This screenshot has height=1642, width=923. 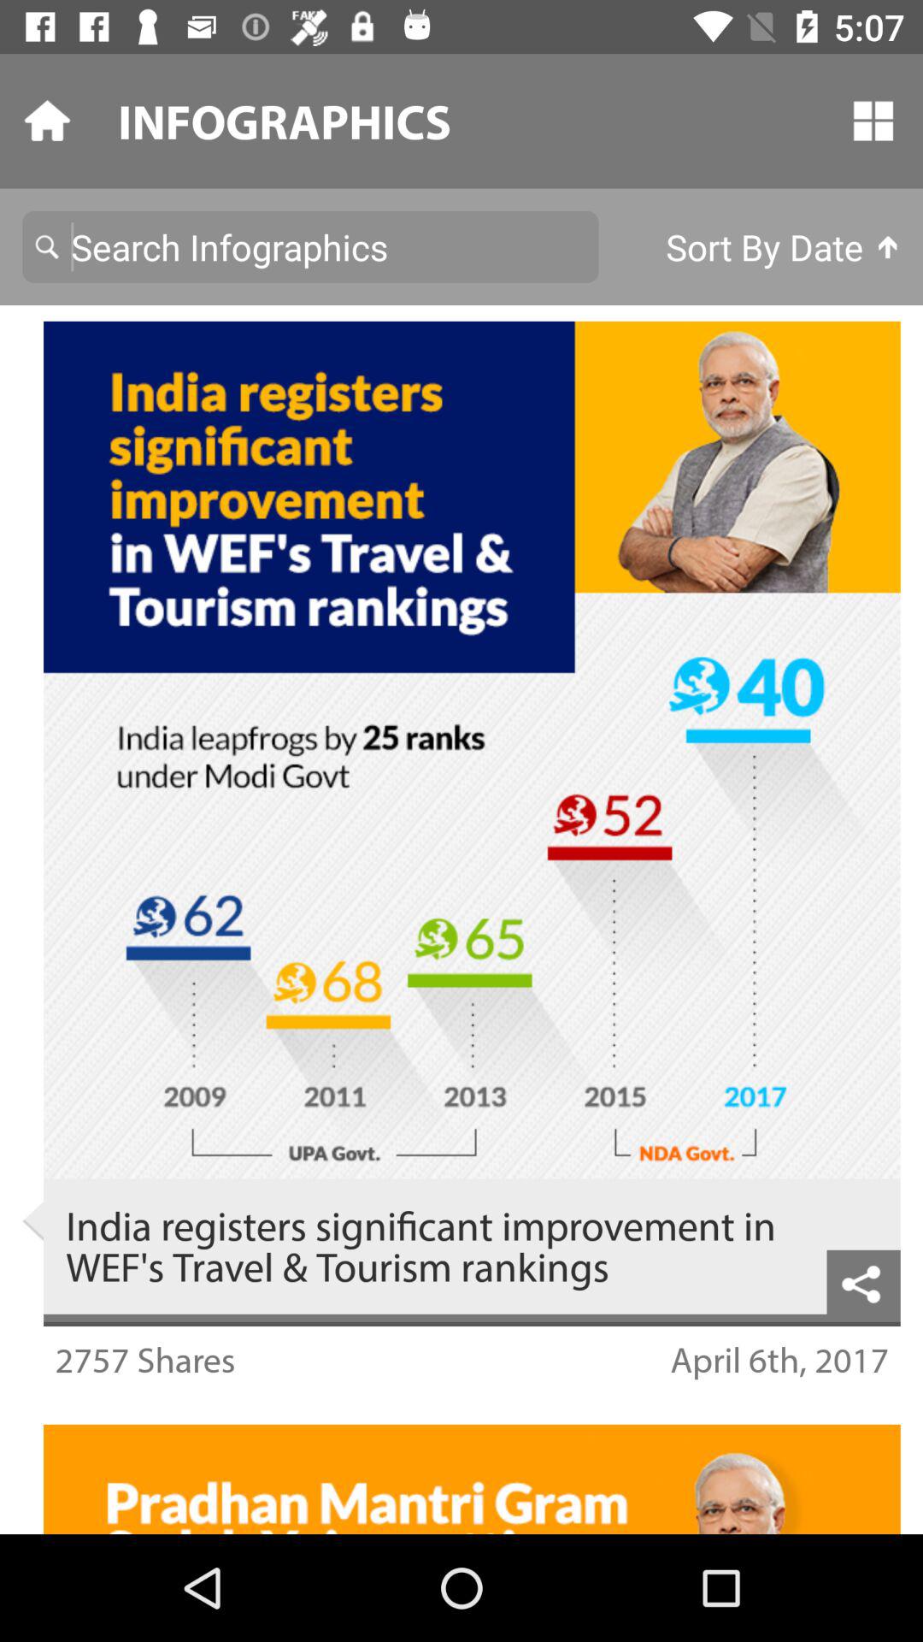 What do you see at coordinates (145, 1360) in the screenshot?
I see `turn off the item next to the april 6th, 2017 item` at bounding box center [145, 1360].